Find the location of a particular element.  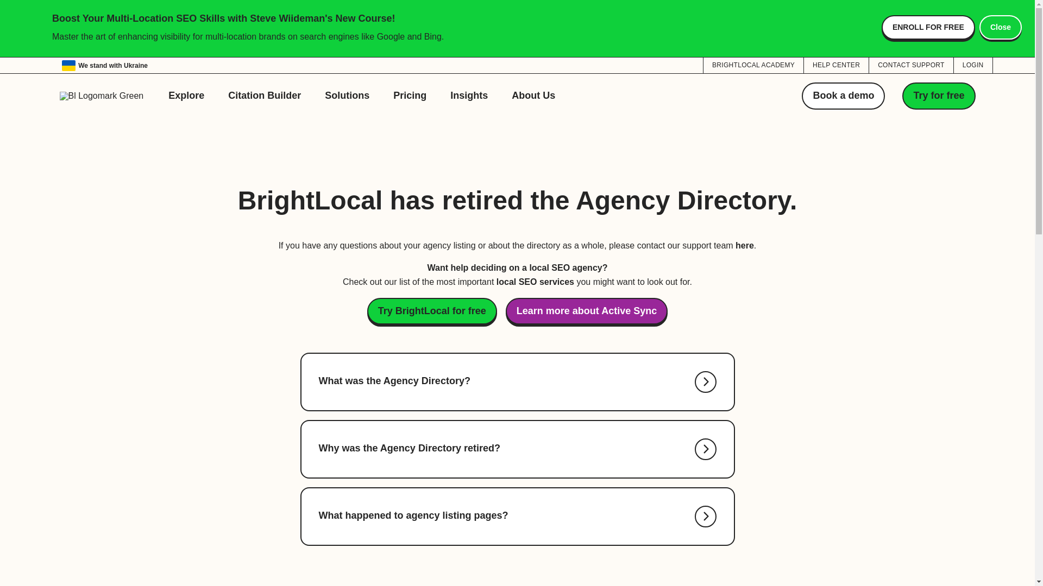

CONTACT SUPPORT is located at coordinates (910, 65).